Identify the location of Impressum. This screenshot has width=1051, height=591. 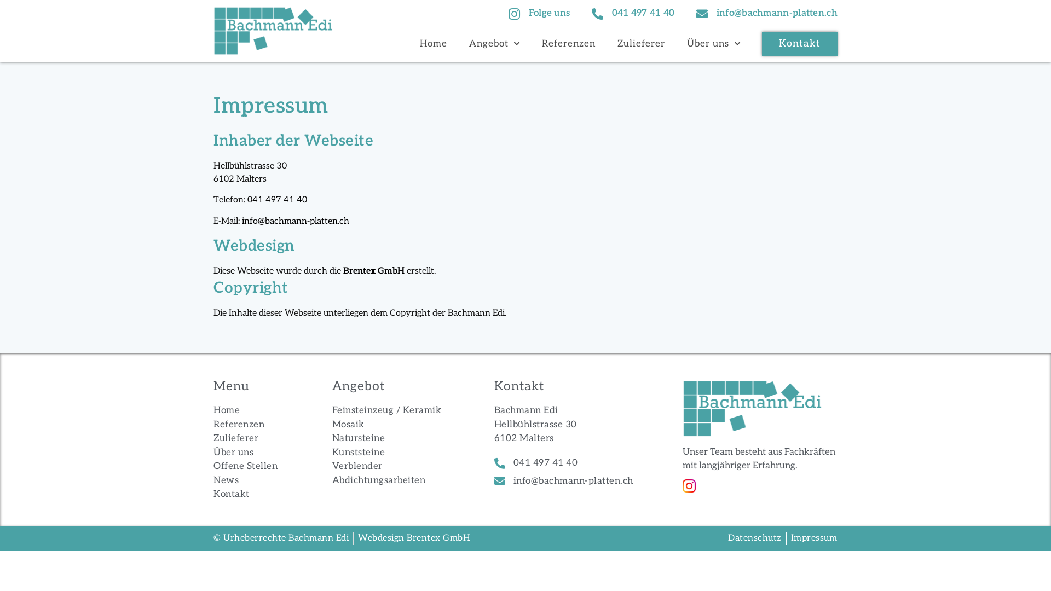
(813, 538).